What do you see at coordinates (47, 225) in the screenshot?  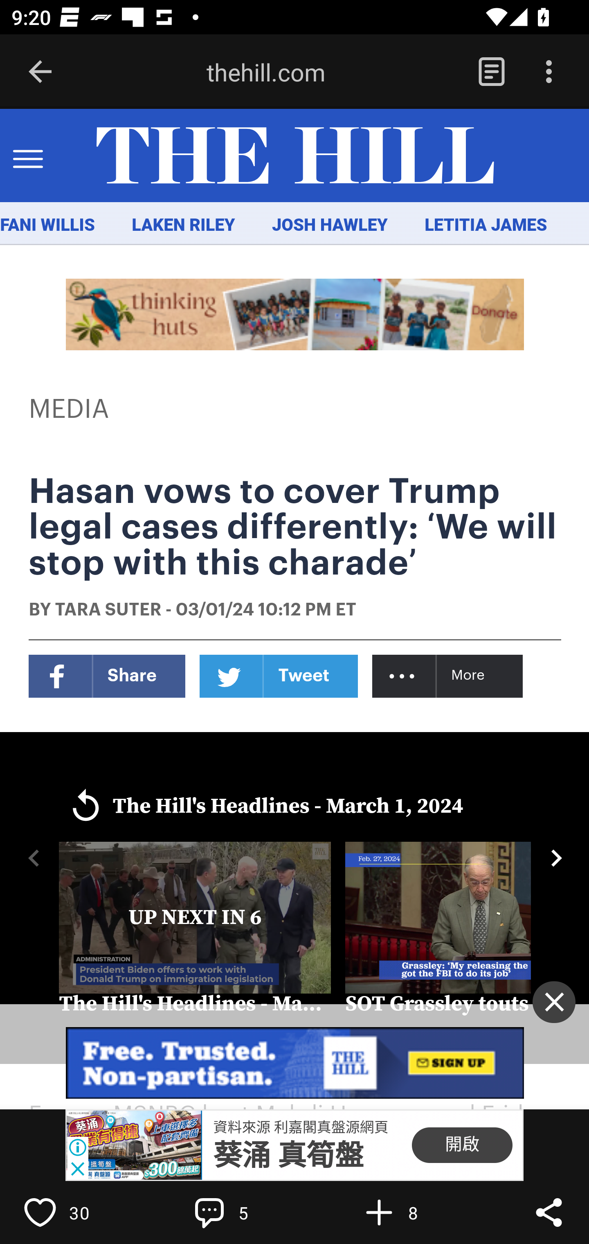 I see `FANI WILLIS` at bounding box center [47, 225].